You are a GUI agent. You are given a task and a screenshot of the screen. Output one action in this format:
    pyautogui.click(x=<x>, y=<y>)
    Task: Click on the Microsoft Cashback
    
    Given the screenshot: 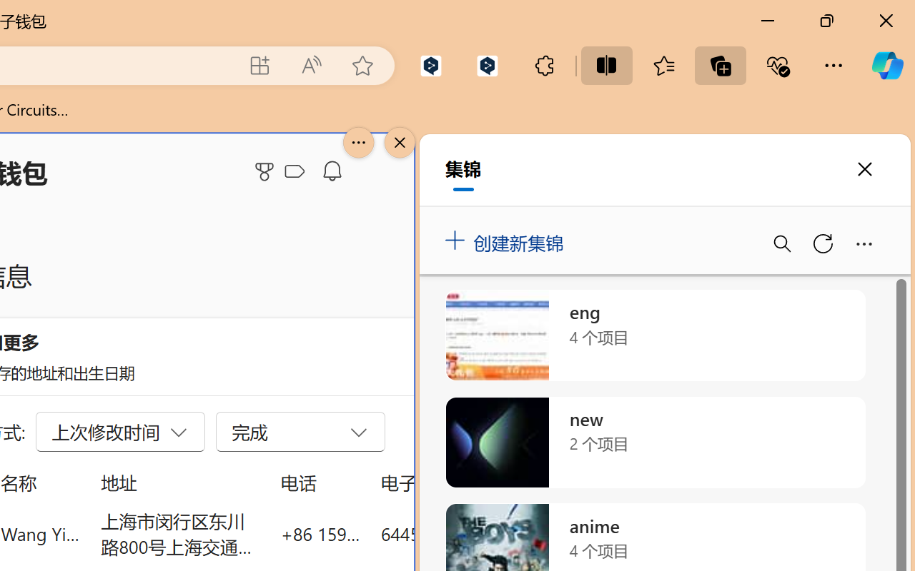 What is the action you would take?
    pyautogui.click(x=297, y=172)
    